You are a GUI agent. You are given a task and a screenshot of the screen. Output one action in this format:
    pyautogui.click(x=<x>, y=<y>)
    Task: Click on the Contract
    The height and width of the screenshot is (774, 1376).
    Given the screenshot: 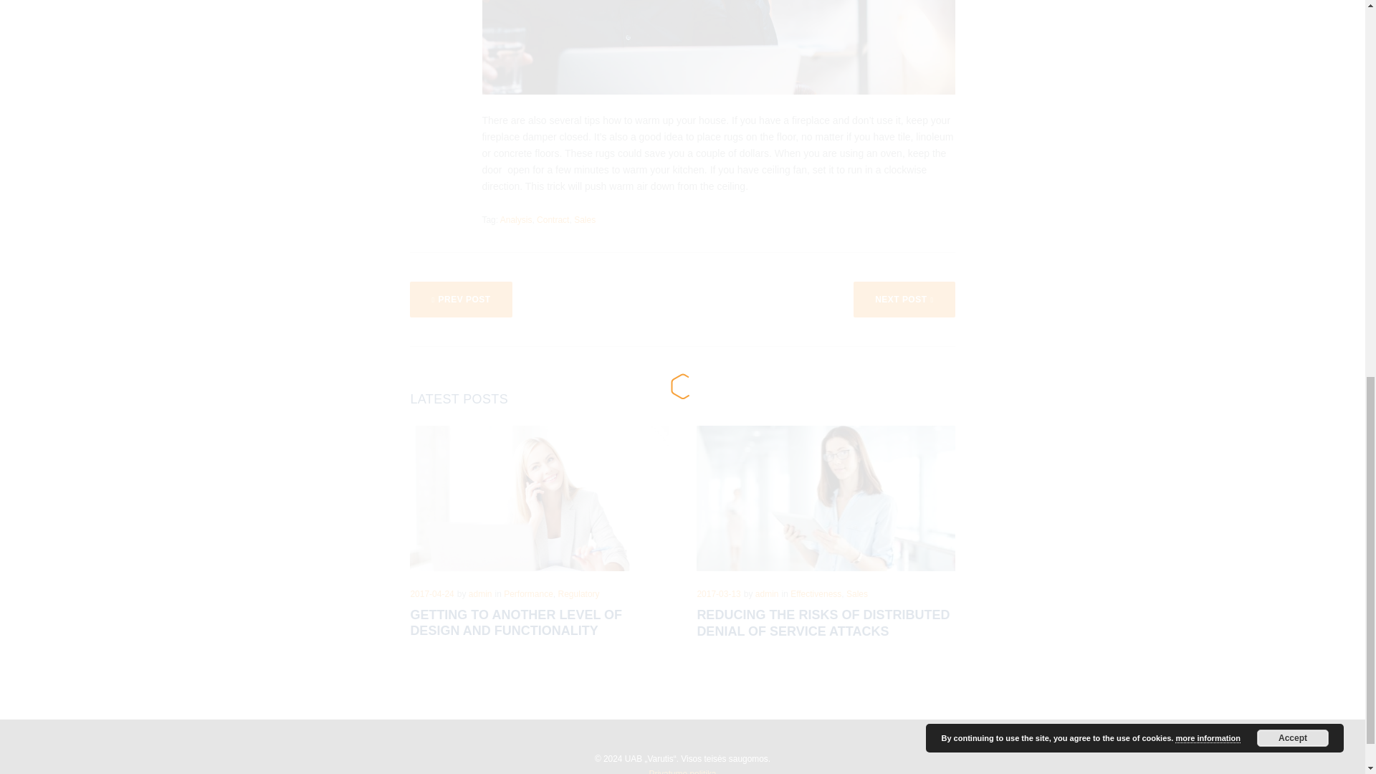 What is the action you would take?
    pyautogui.click(x=553, y=220)
    